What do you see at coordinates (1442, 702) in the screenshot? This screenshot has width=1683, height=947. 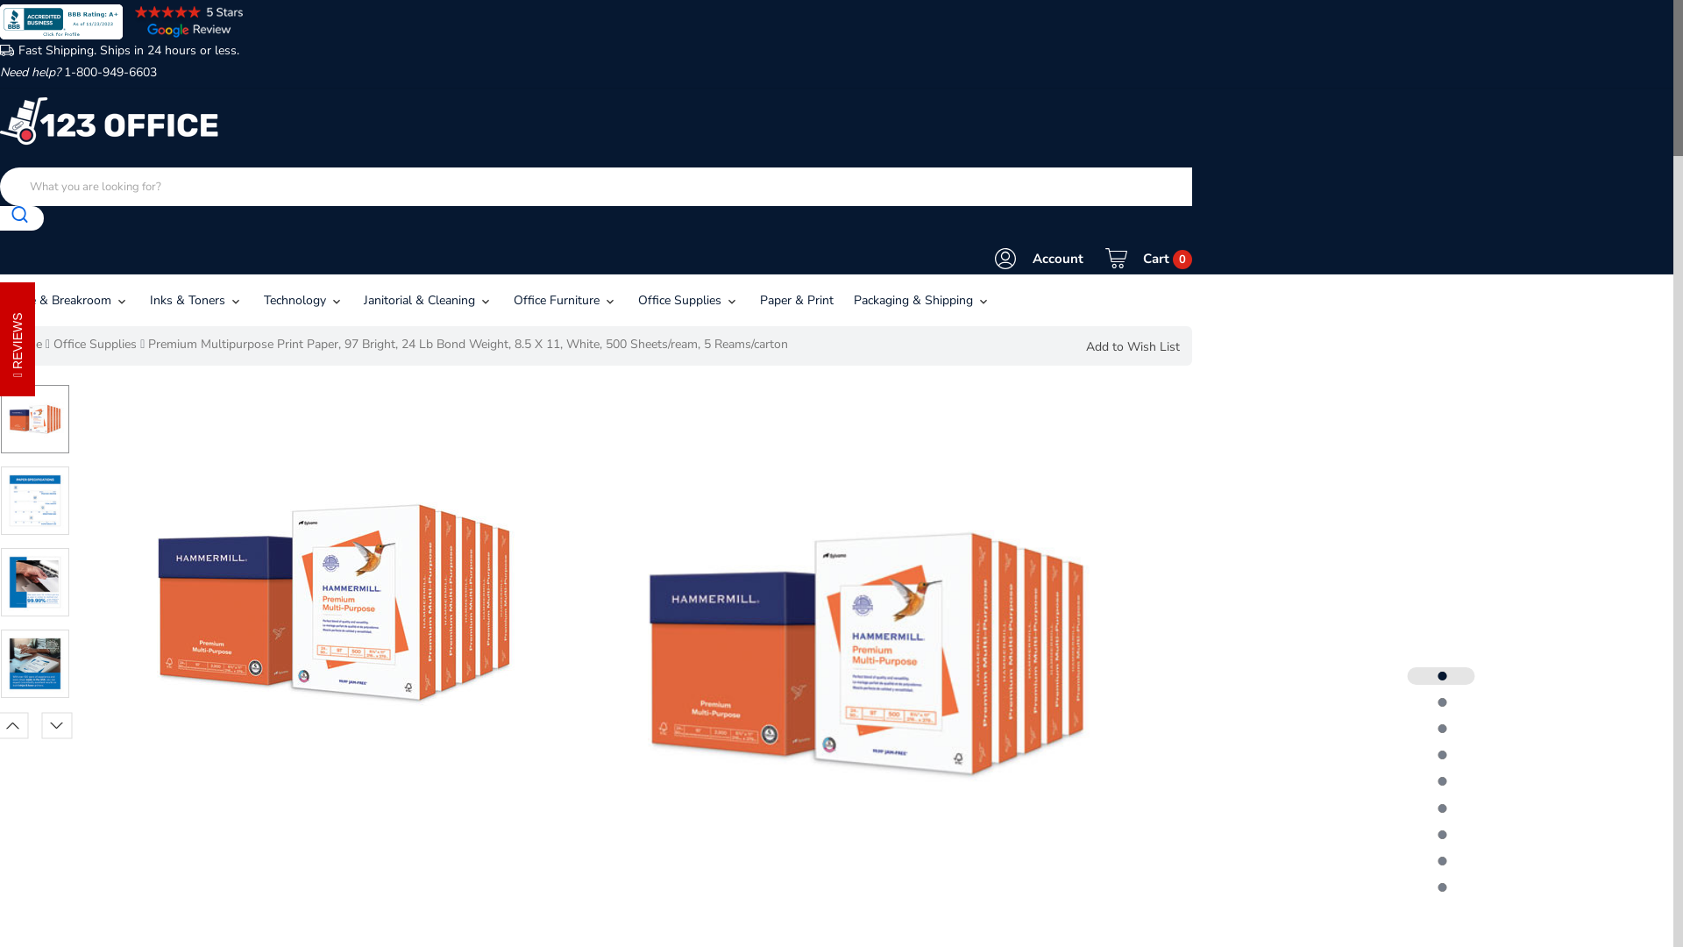 I see `2` at bounding box center [1442, 702].